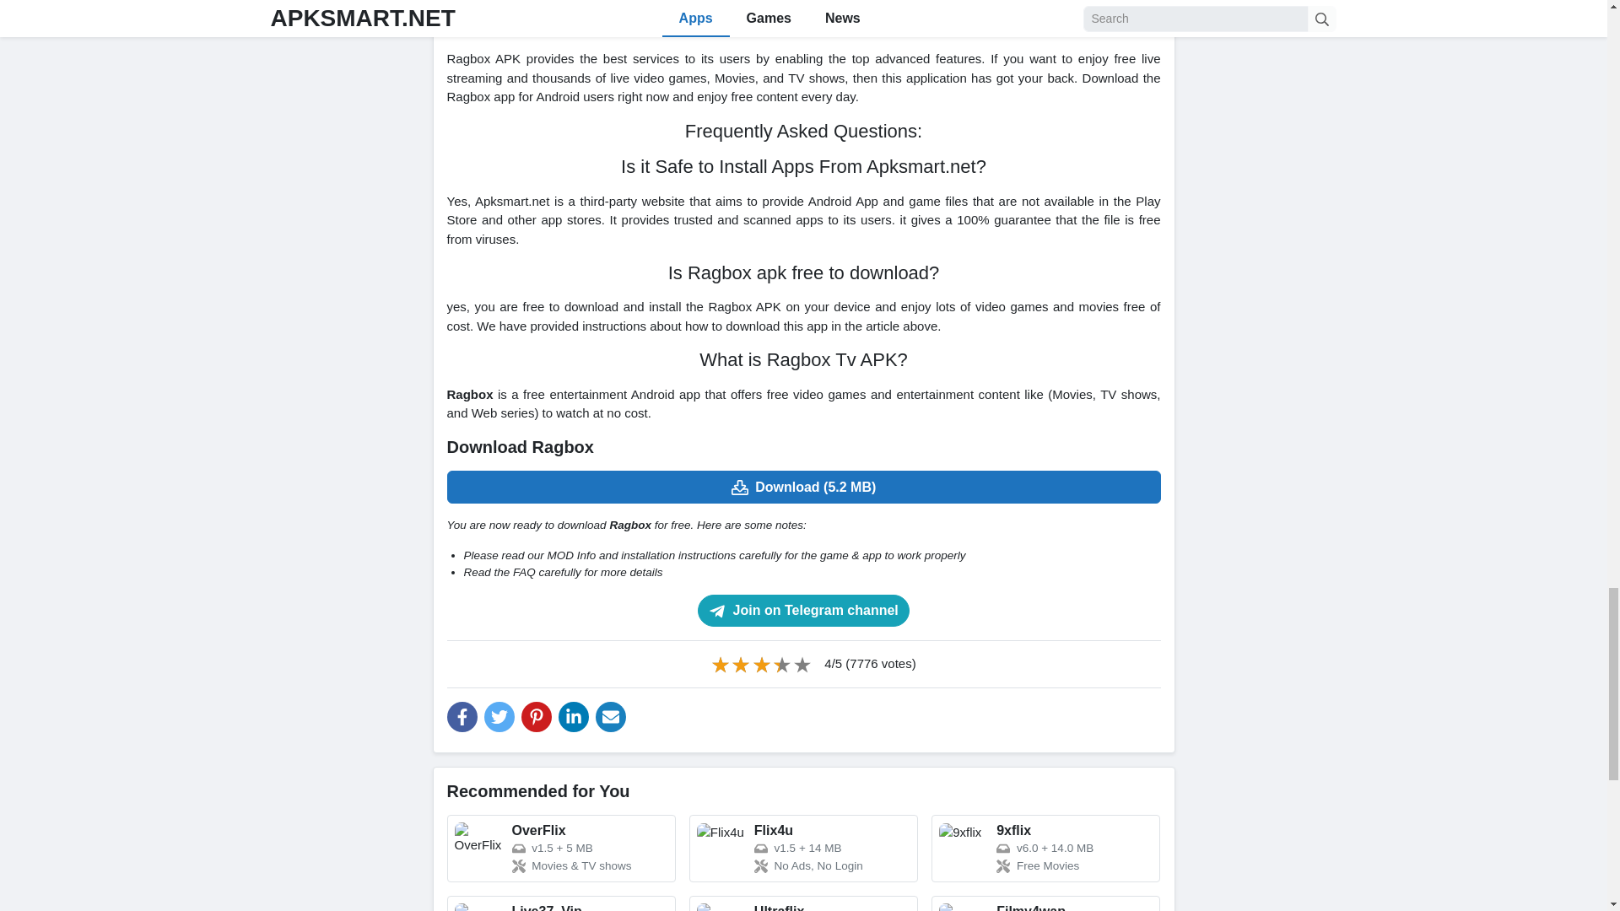 The image size is (1620, 911). Describe the element at coordinates (1045, 903) in the screenshot. I see `Filmy4wap` at that location.